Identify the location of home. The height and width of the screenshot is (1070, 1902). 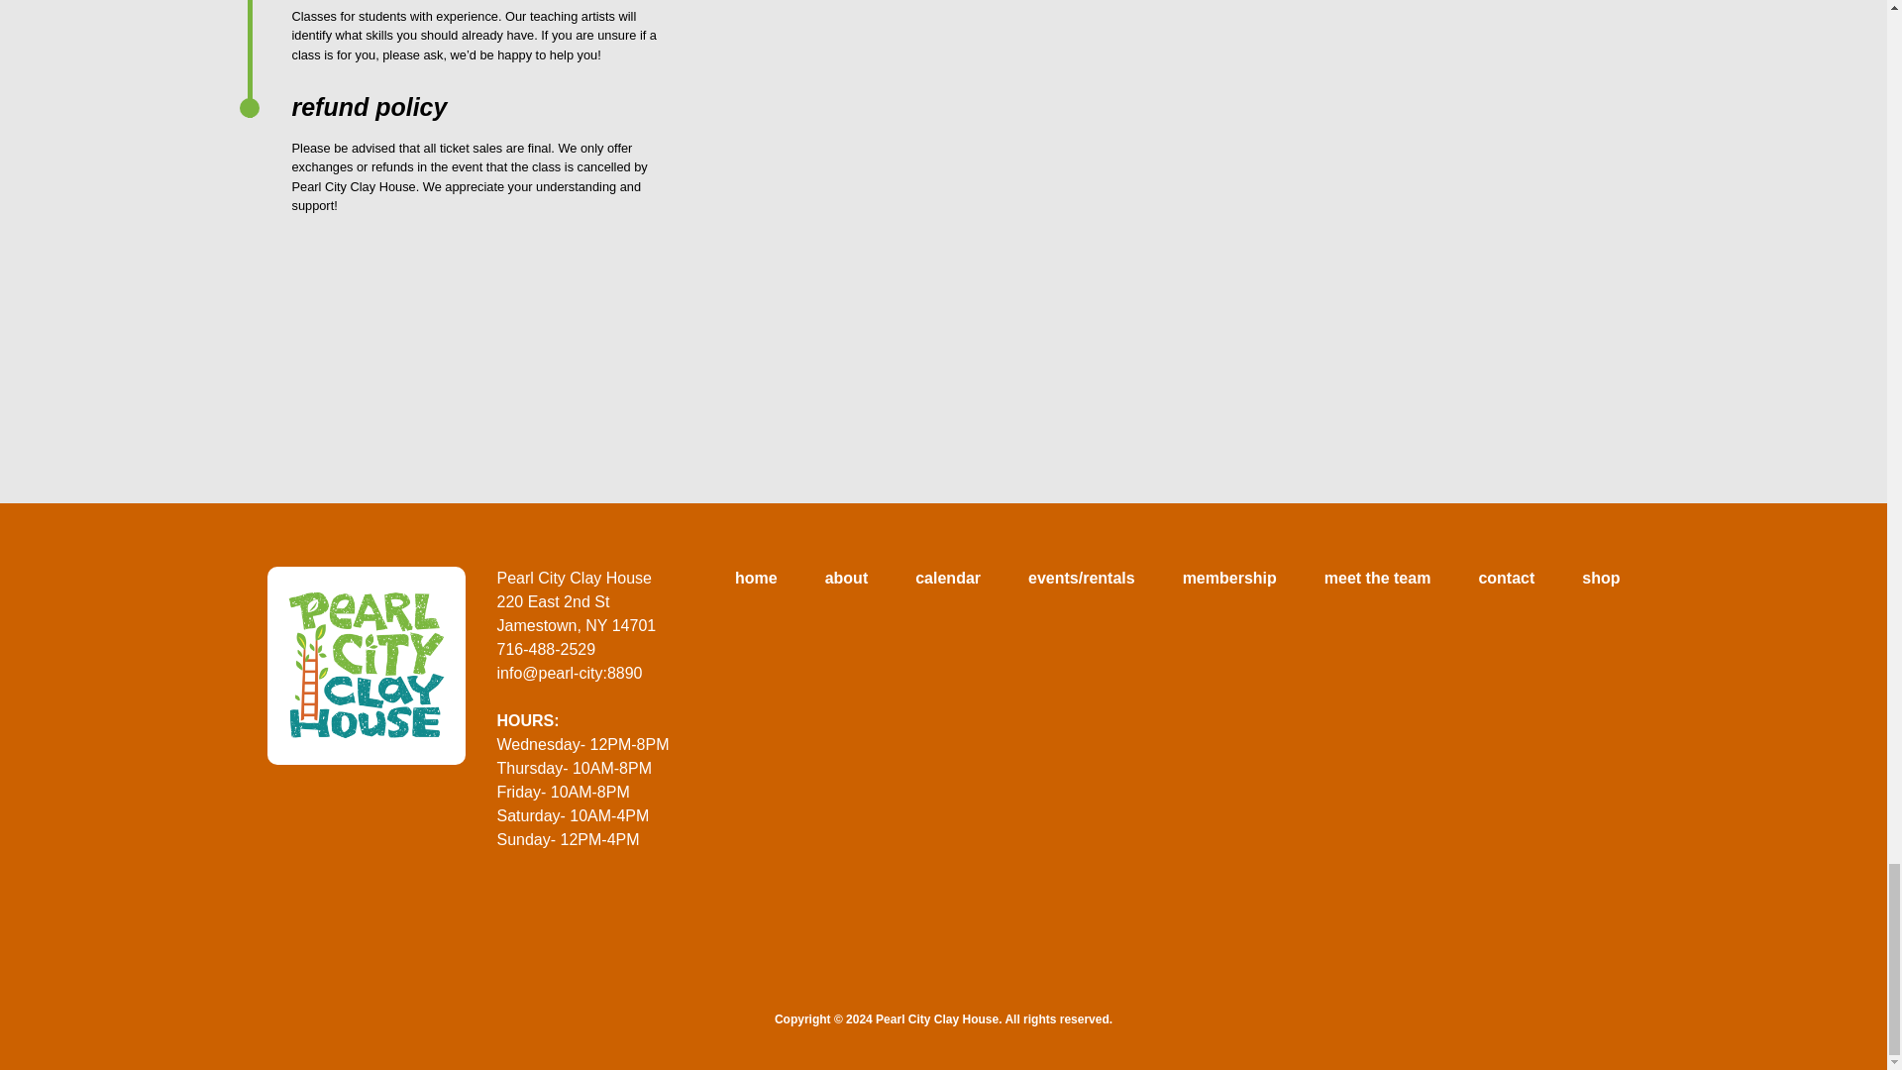
(756, 579).